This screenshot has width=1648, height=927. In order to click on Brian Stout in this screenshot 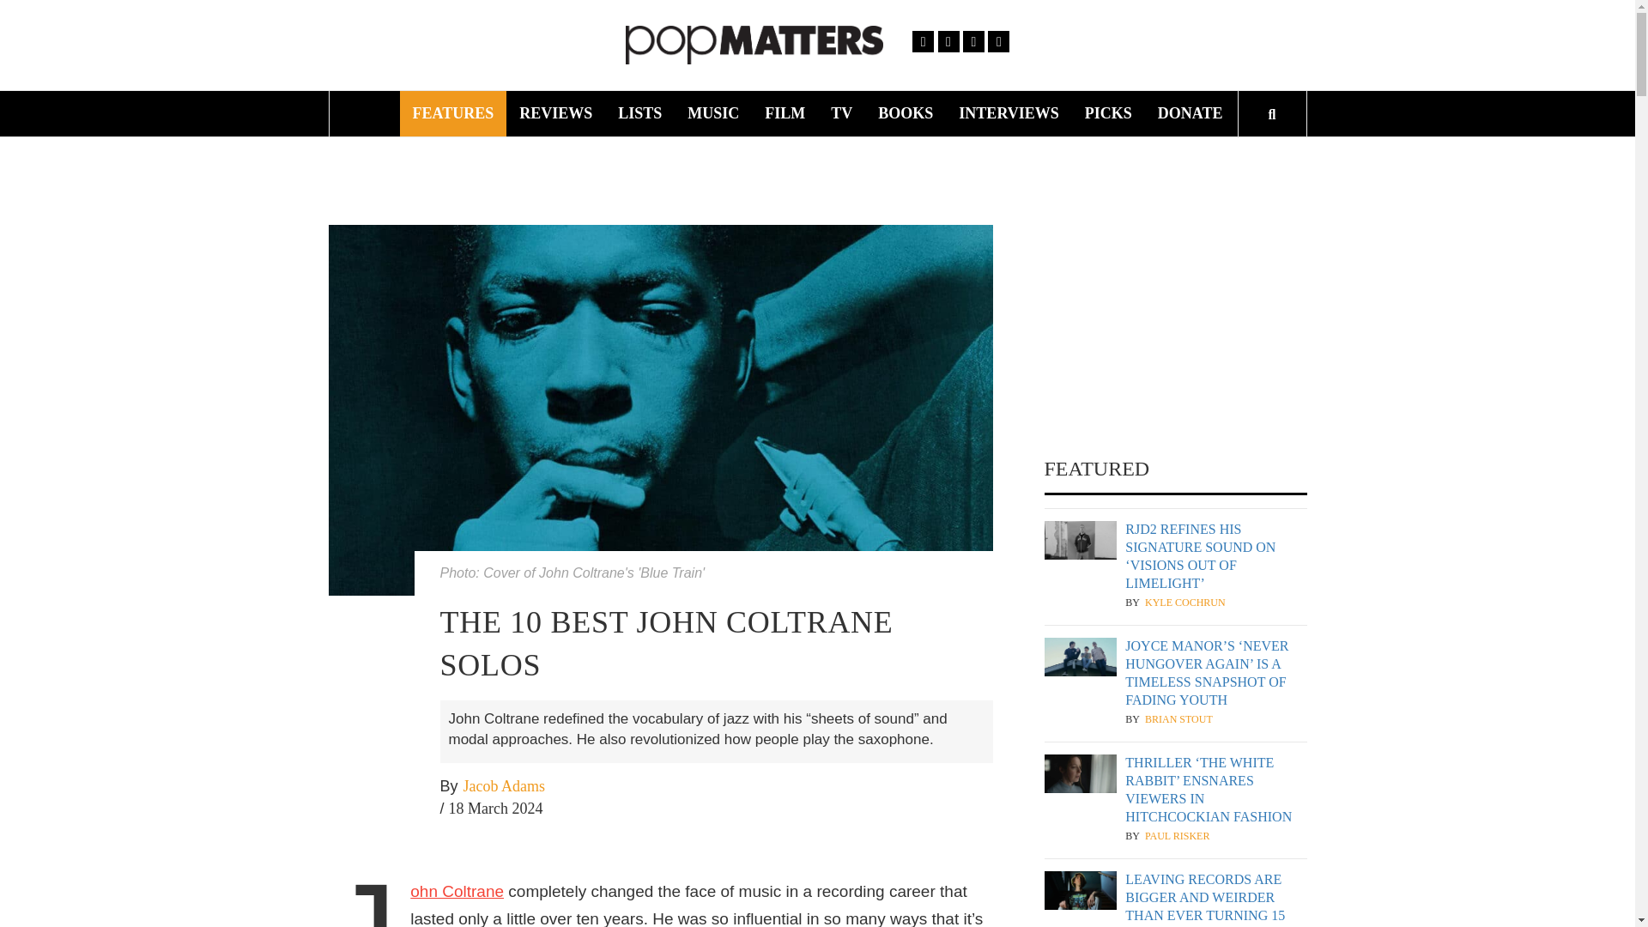, I will do `click(1179, 719)`.